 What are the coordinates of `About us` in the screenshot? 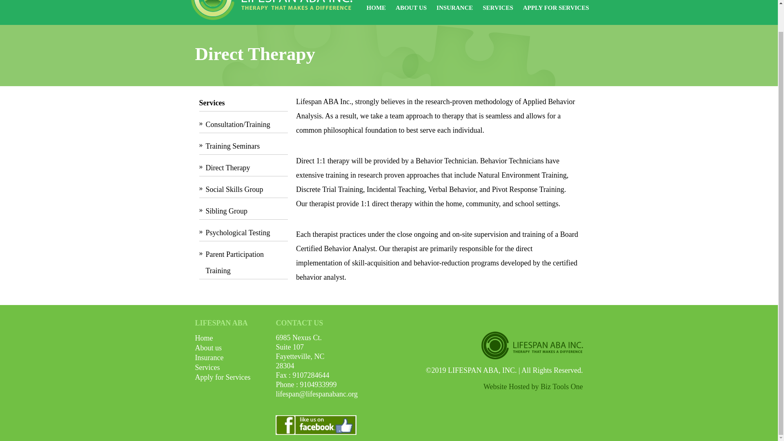 It's located at (208, 348).